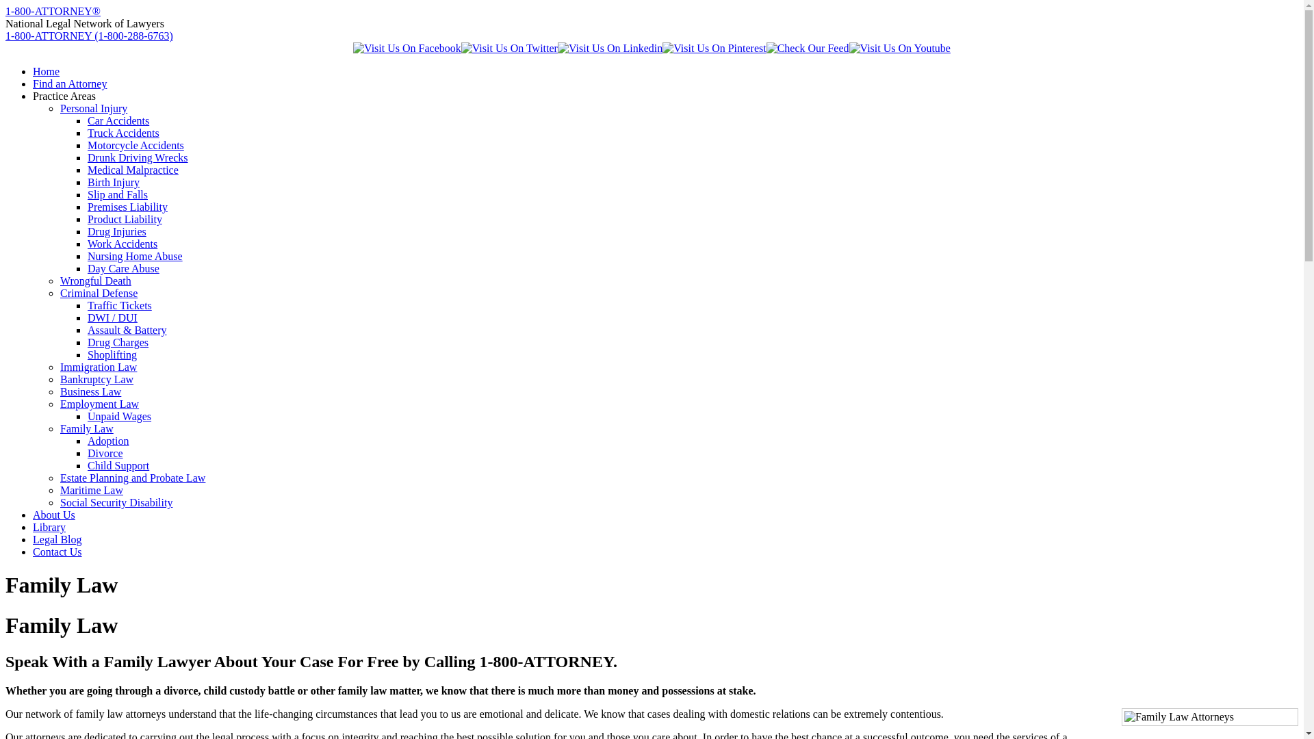 This screenshot has height=739, width=1314. I want to click on Visit Us On Twitter, so click(509, 48).